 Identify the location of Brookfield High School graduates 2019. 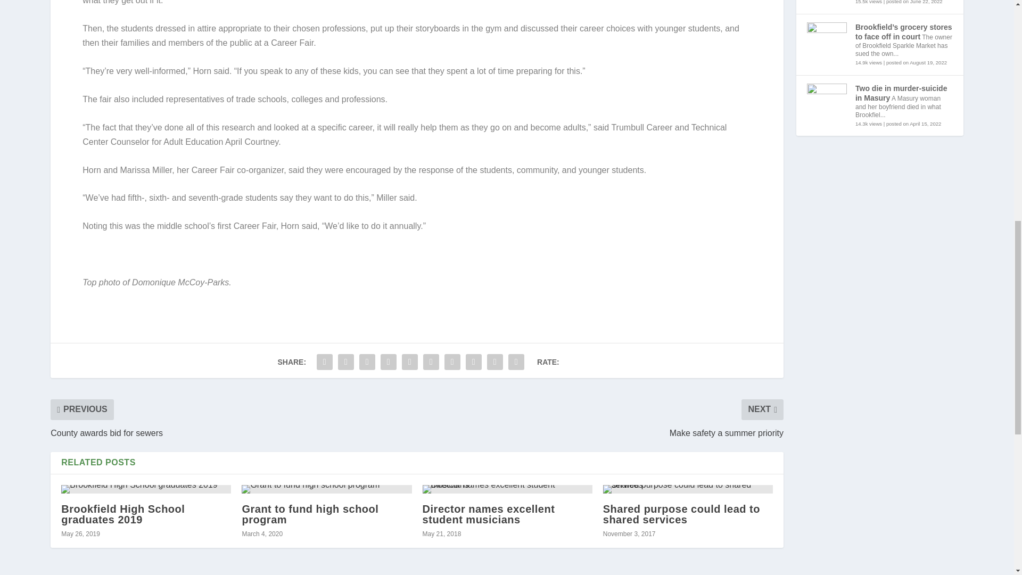
(146, 489).